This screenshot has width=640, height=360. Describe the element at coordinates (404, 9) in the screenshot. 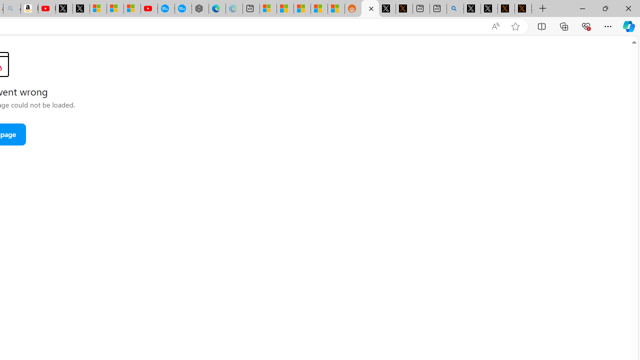

I see `help.x.com | 524: A timeout occurred` at that location.